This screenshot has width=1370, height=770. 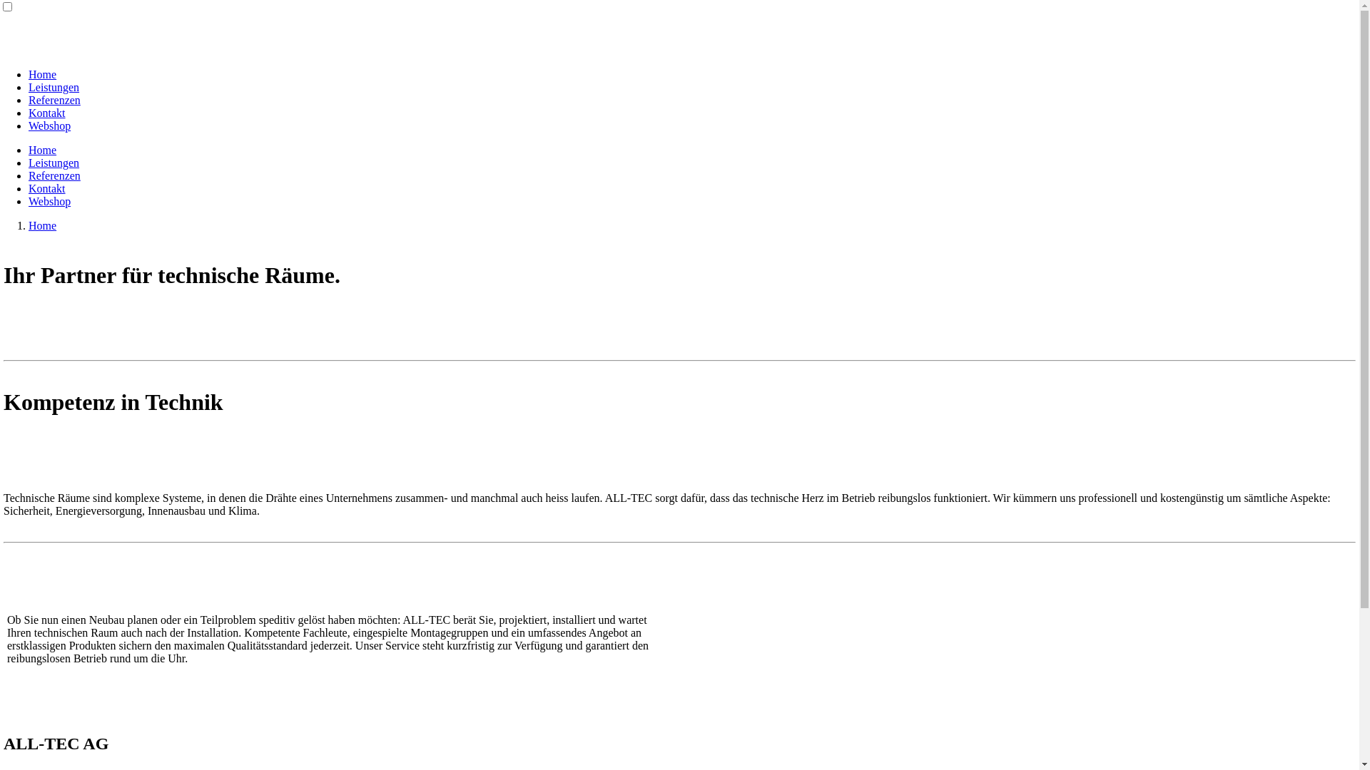 What do you see at coordinates (50, 125) in the screenshot?
I see `Webshop` at bounding box center [50, 125].